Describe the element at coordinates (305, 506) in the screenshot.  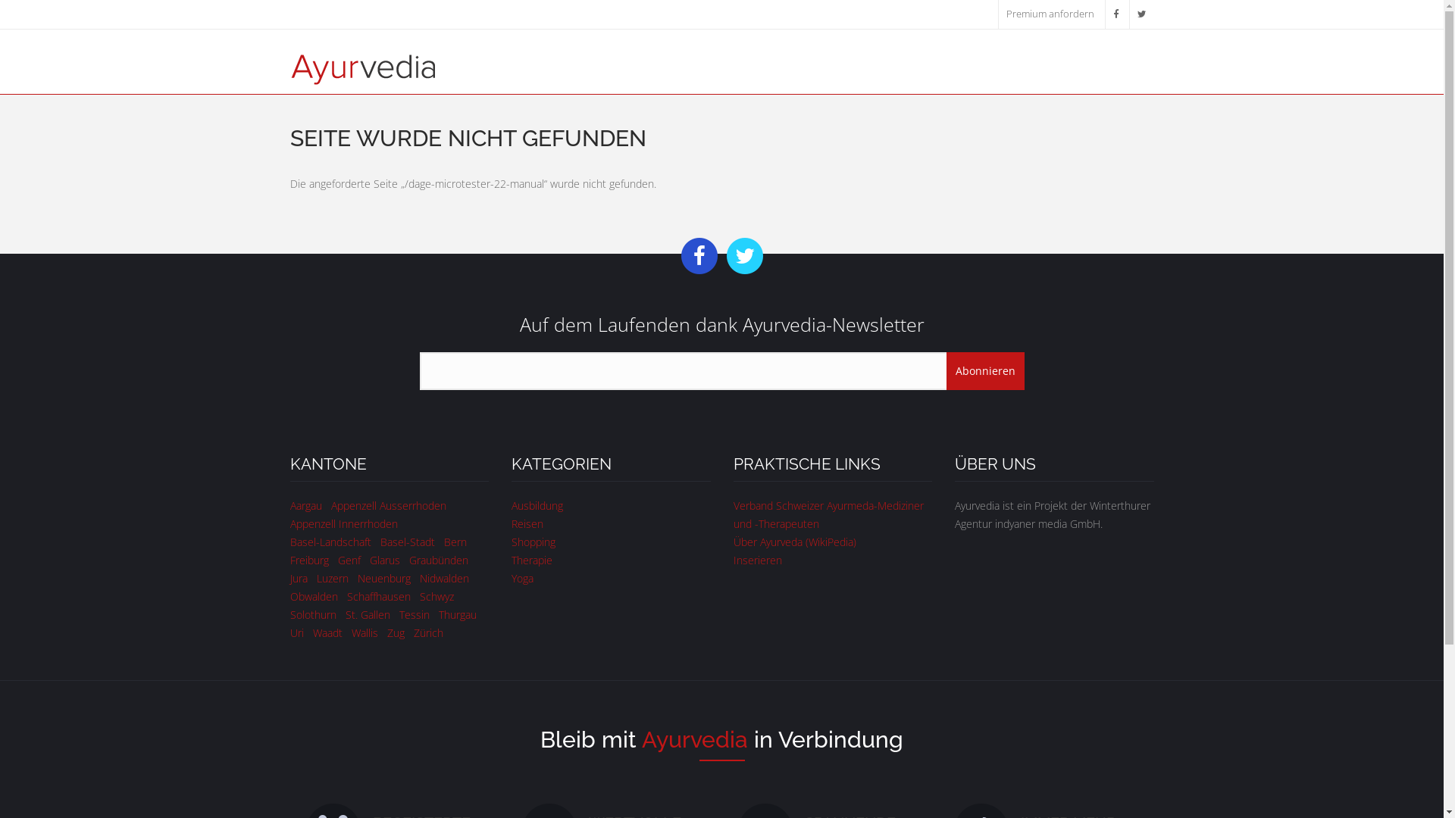
I see `Aargau` at that location.